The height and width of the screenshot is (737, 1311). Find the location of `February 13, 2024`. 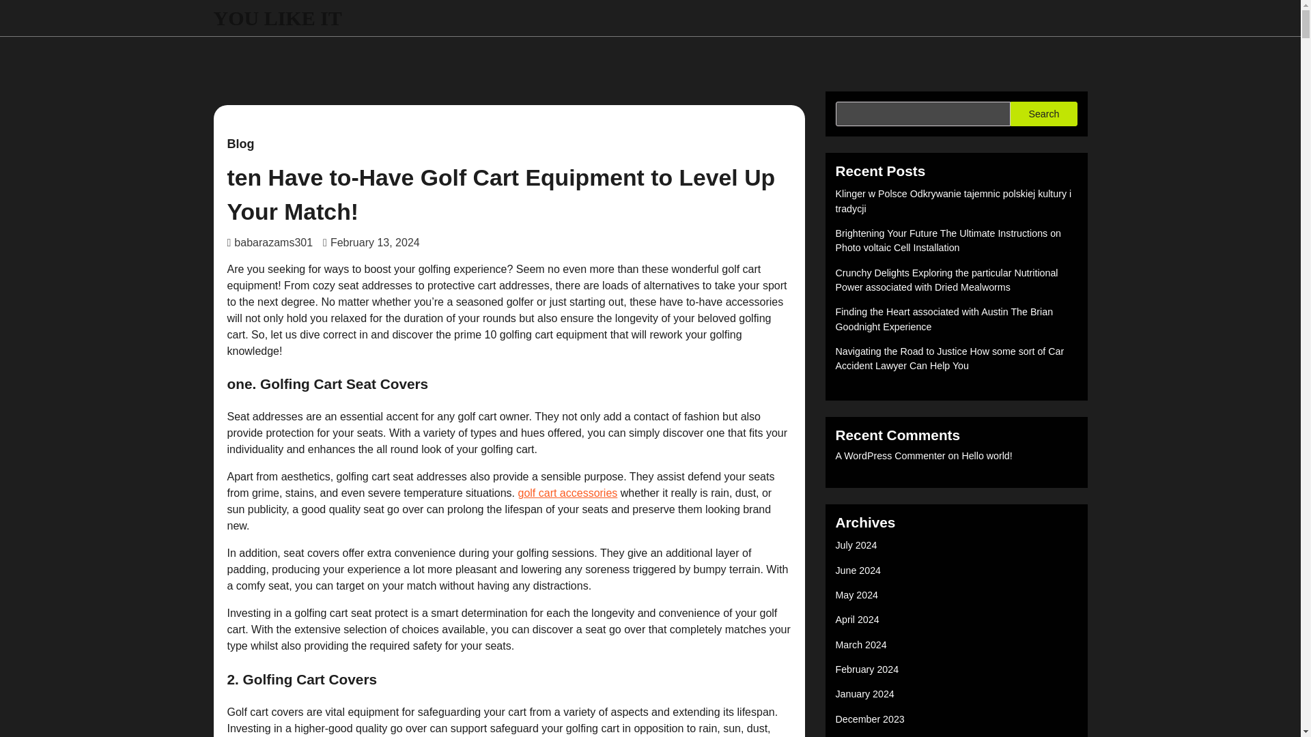

February 13, 2024 is located at coordinates (371, 242).